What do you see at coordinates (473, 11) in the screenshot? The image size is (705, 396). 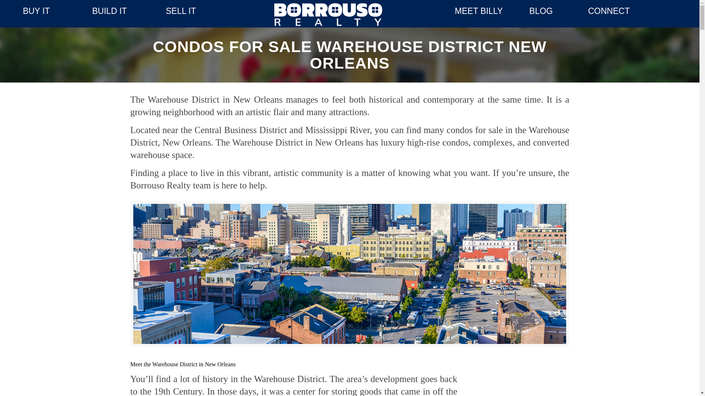 I see `MEET BILLY` at bounding box center [473, 11].